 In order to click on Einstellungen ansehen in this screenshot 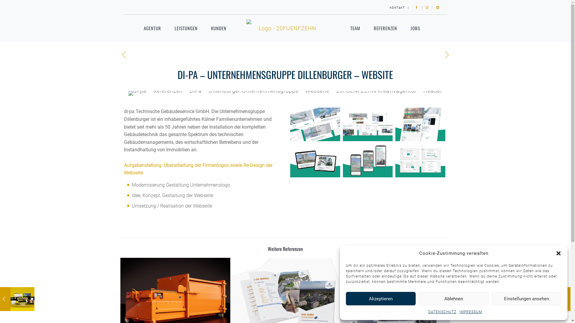, I will do `click(526, 298)`.